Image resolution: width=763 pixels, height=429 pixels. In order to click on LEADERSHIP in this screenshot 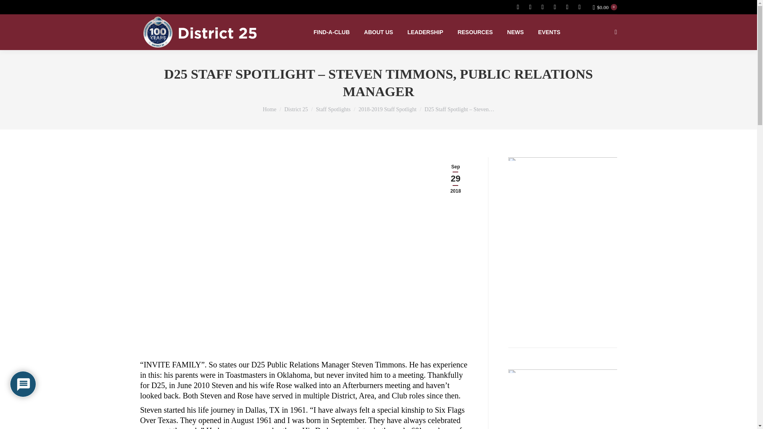, I will do `click(425, 32)`.